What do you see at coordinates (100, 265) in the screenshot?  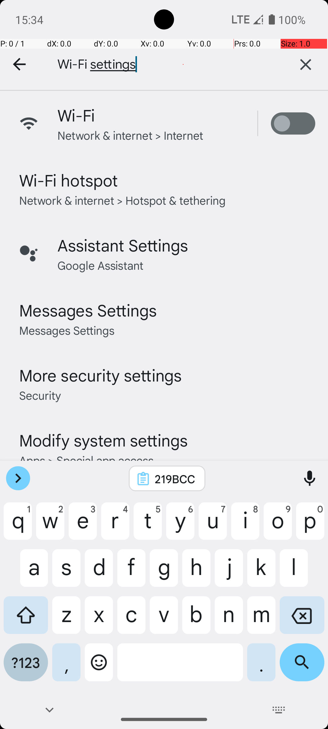 I see `Google Assistant` at bounding box center [100, 265].